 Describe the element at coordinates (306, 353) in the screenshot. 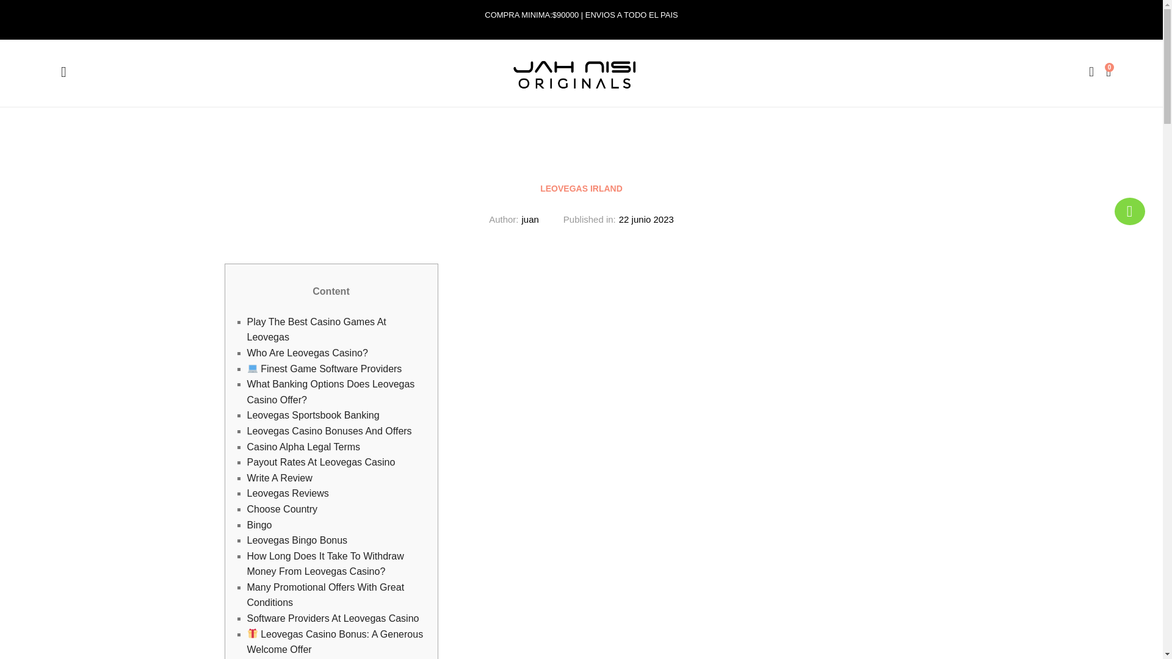

I see `Who Are Leovegas Casino?` at that location.